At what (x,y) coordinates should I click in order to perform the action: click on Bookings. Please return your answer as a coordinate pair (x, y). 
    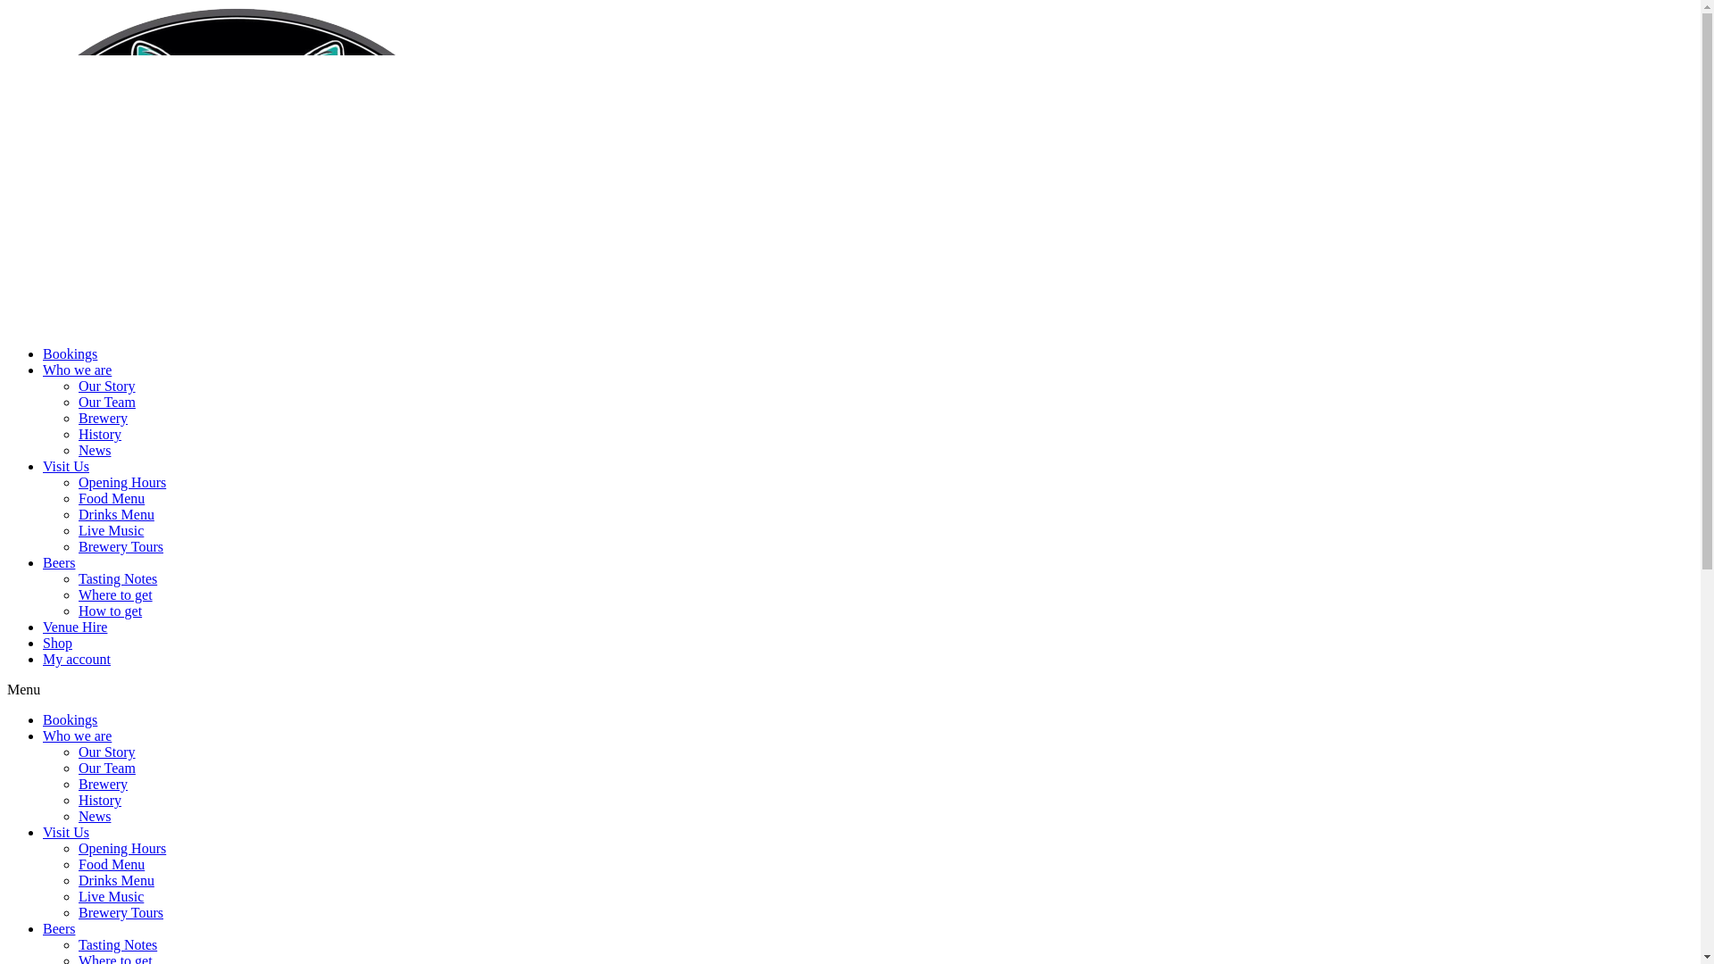
    Looking at the image, I should click on (70, 719).